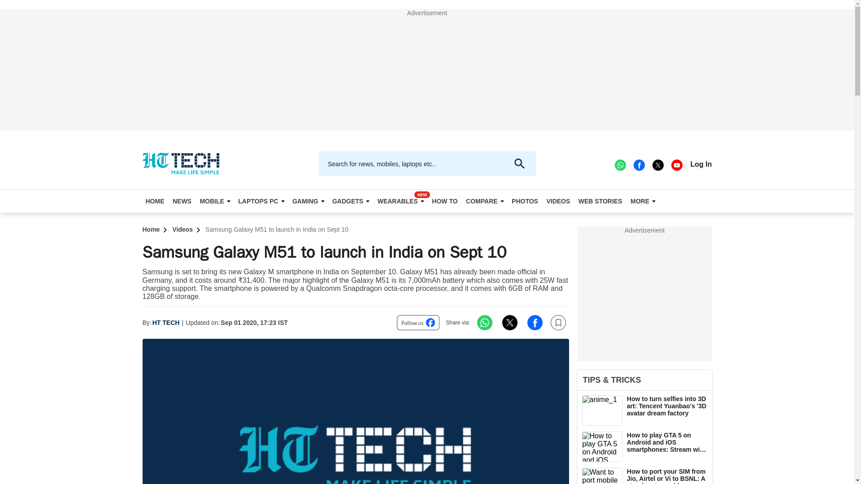 This screenshot has height=484, width=861. What do you see at coordinates (261, 201) in the screenshot?
I see `LAPTOPS PC` at bounding box center [261, 201].